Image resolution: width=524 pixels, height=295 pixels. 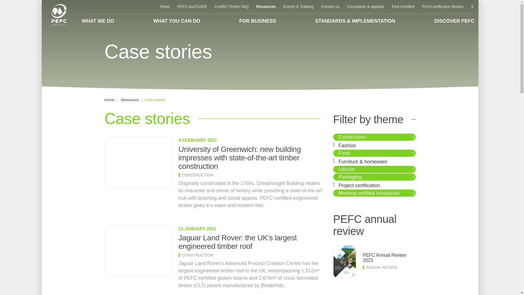 What do you see at coordinates (192, 7) in the screenshot?
I see `PEFC and EUDR` at bounding box center [192, 7].